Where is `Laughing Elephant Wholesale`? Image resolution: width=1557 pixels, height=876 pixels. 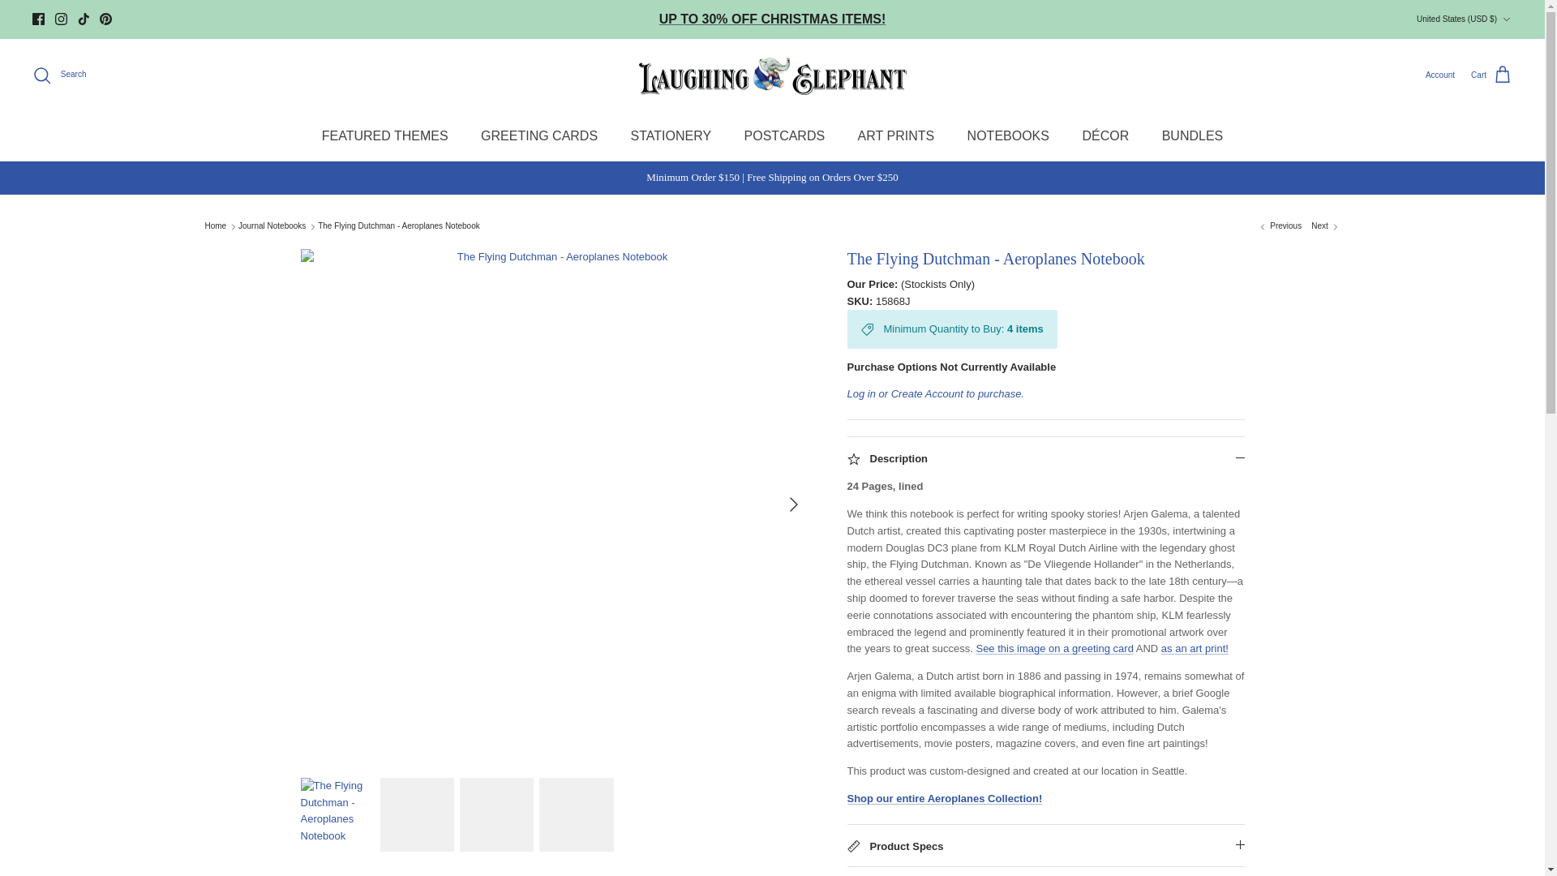 Laughing Elephant Wholesale is located at coordinates (772, 75).